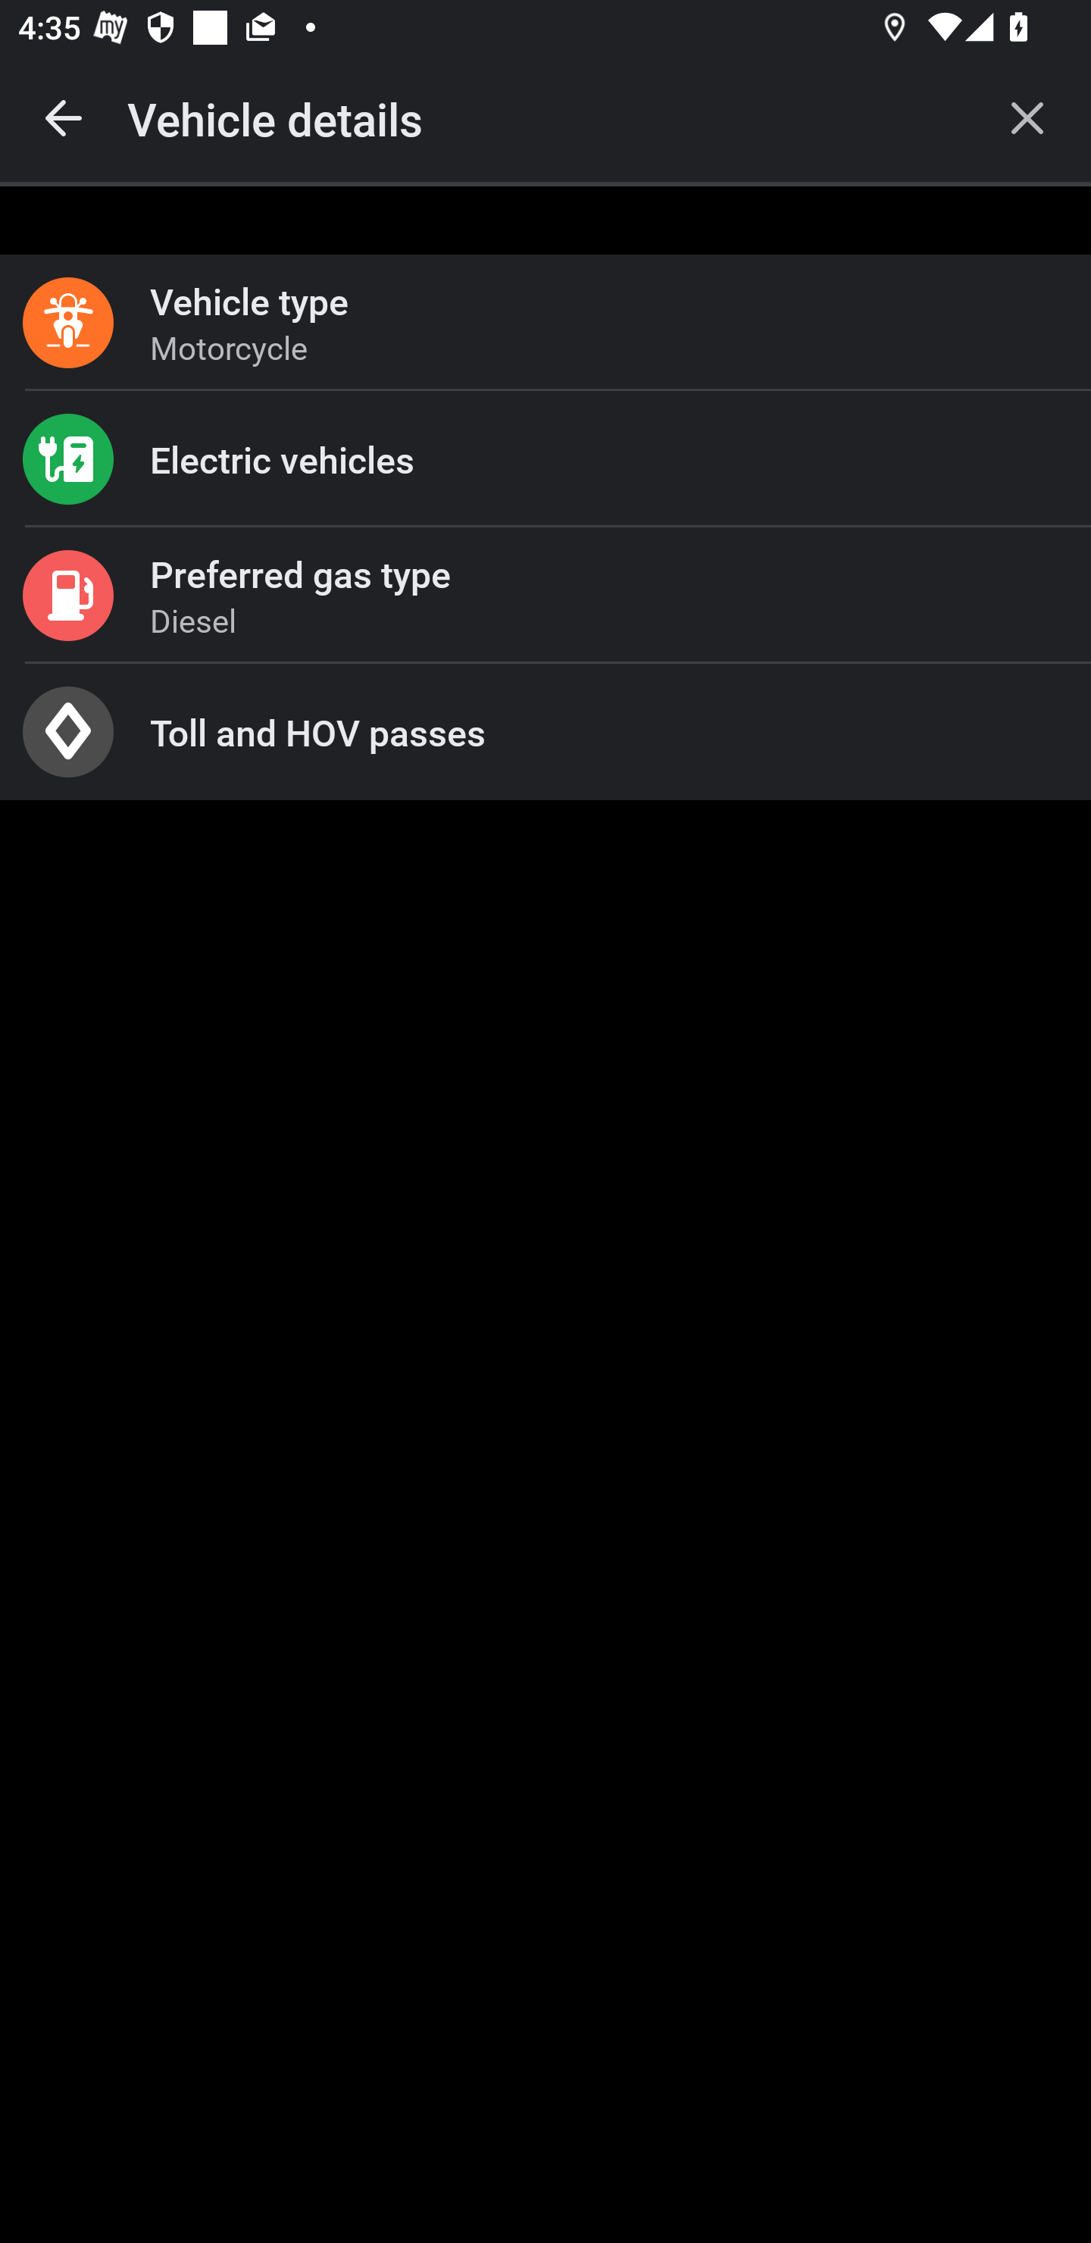 This screenshot has width=1091, height=2243. I want to click on Toll and HOV passes, so click(545, 732).